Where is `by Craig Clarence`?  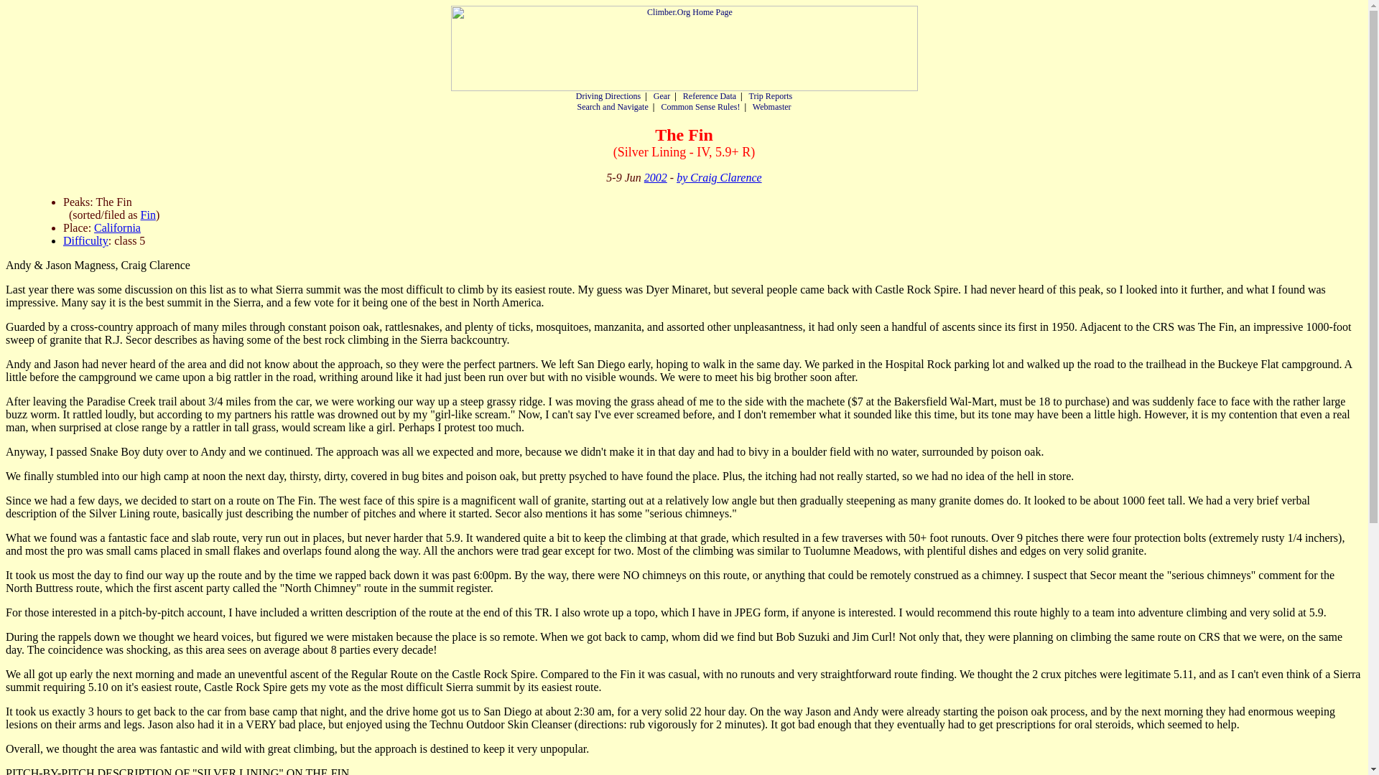
by Craig Clarence is located at coordinates (720, 177).